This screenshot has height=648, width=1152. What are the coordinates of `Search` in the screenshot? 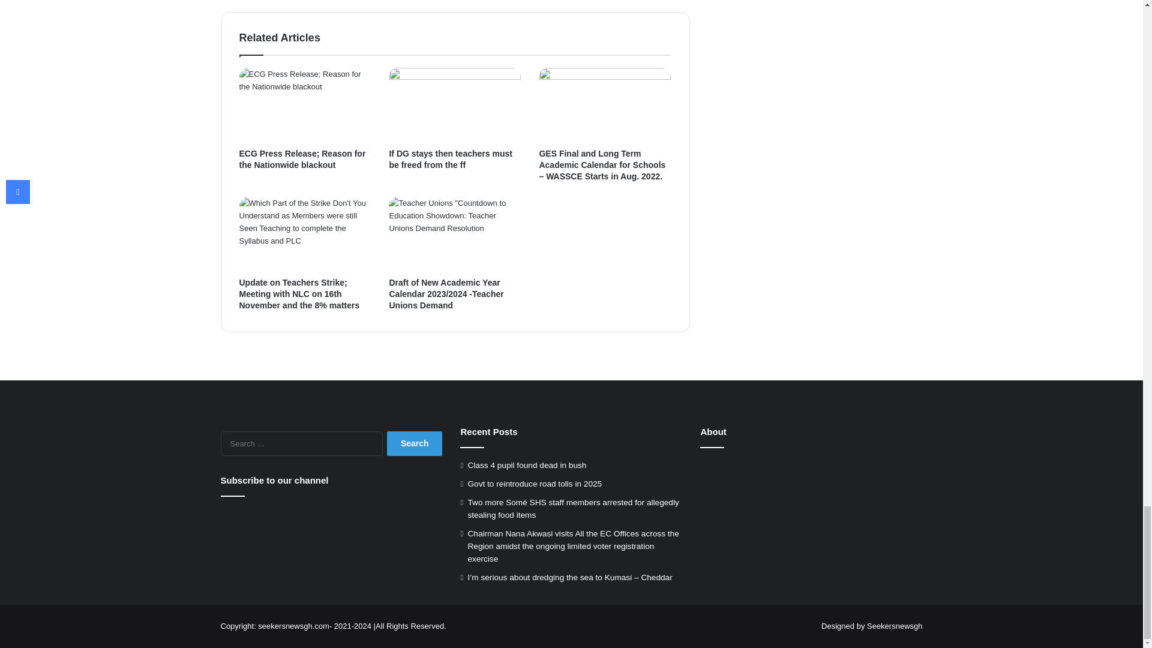 It's located at (415, 444).